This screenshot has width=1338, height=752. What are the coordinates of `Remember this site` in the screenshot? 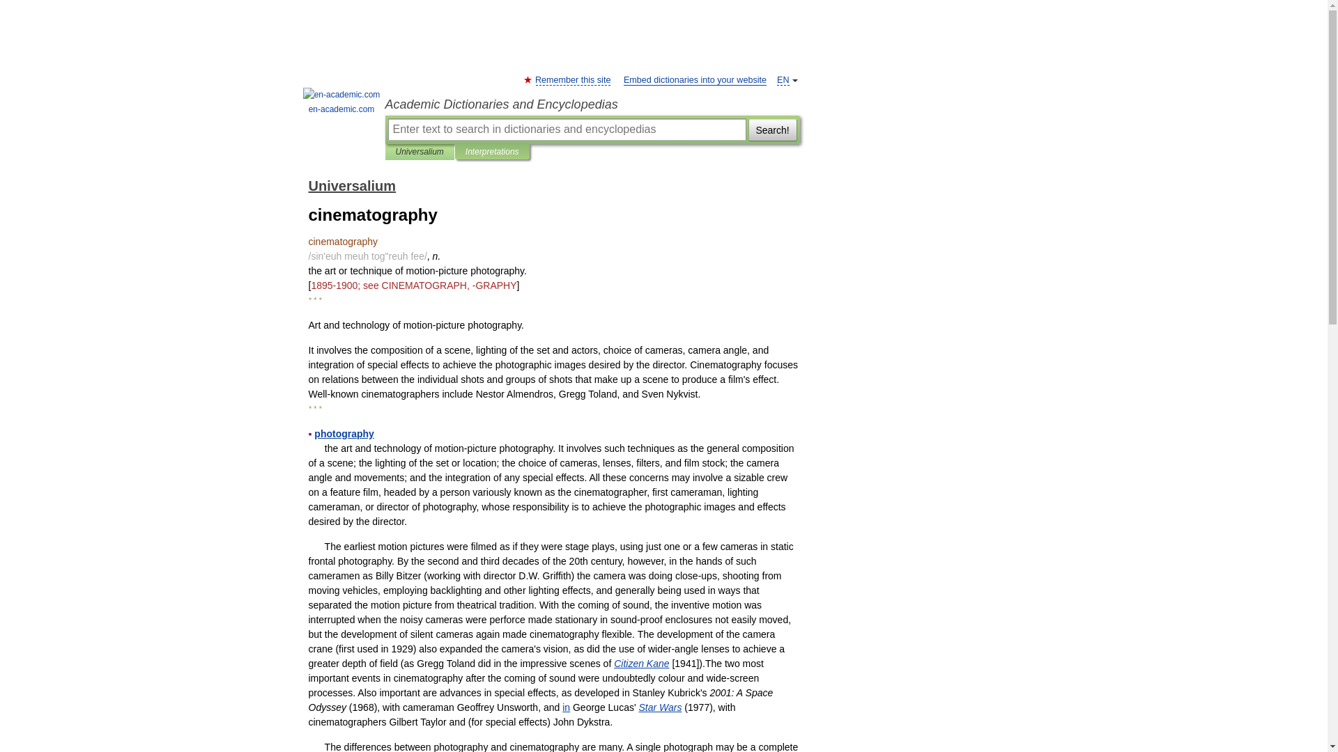 It's located at (573, 81).